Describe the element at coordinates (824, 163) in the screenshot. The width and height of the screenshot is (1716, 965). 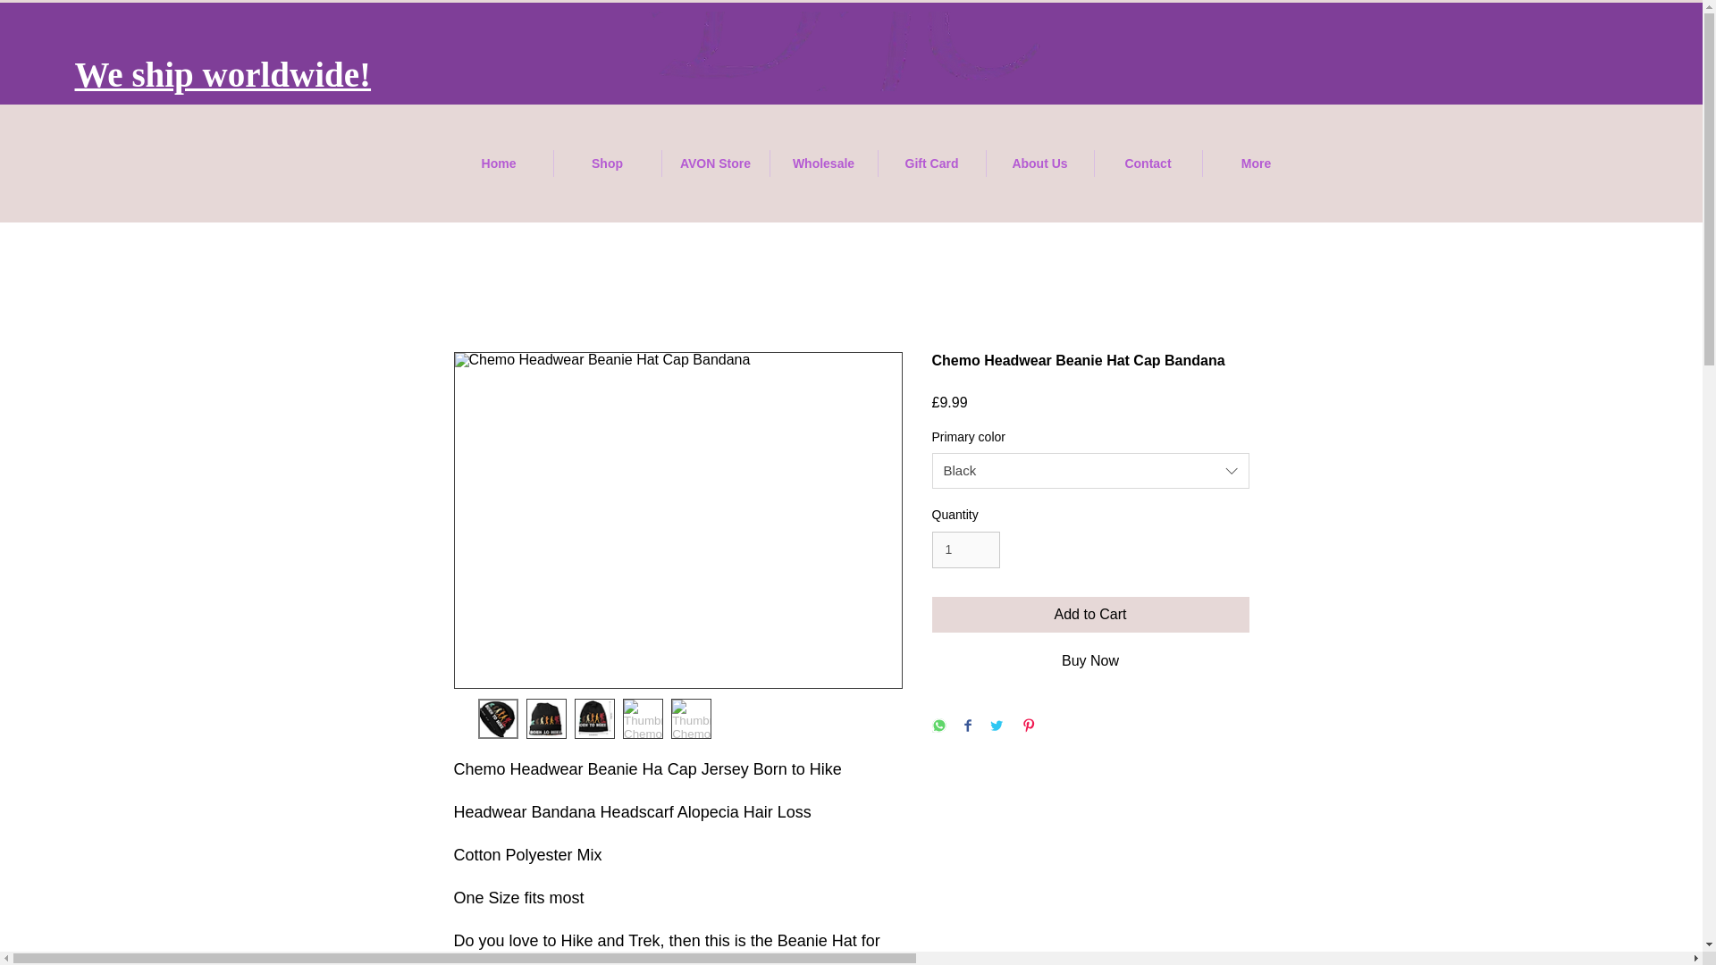
I see `Wholesale` at that location.